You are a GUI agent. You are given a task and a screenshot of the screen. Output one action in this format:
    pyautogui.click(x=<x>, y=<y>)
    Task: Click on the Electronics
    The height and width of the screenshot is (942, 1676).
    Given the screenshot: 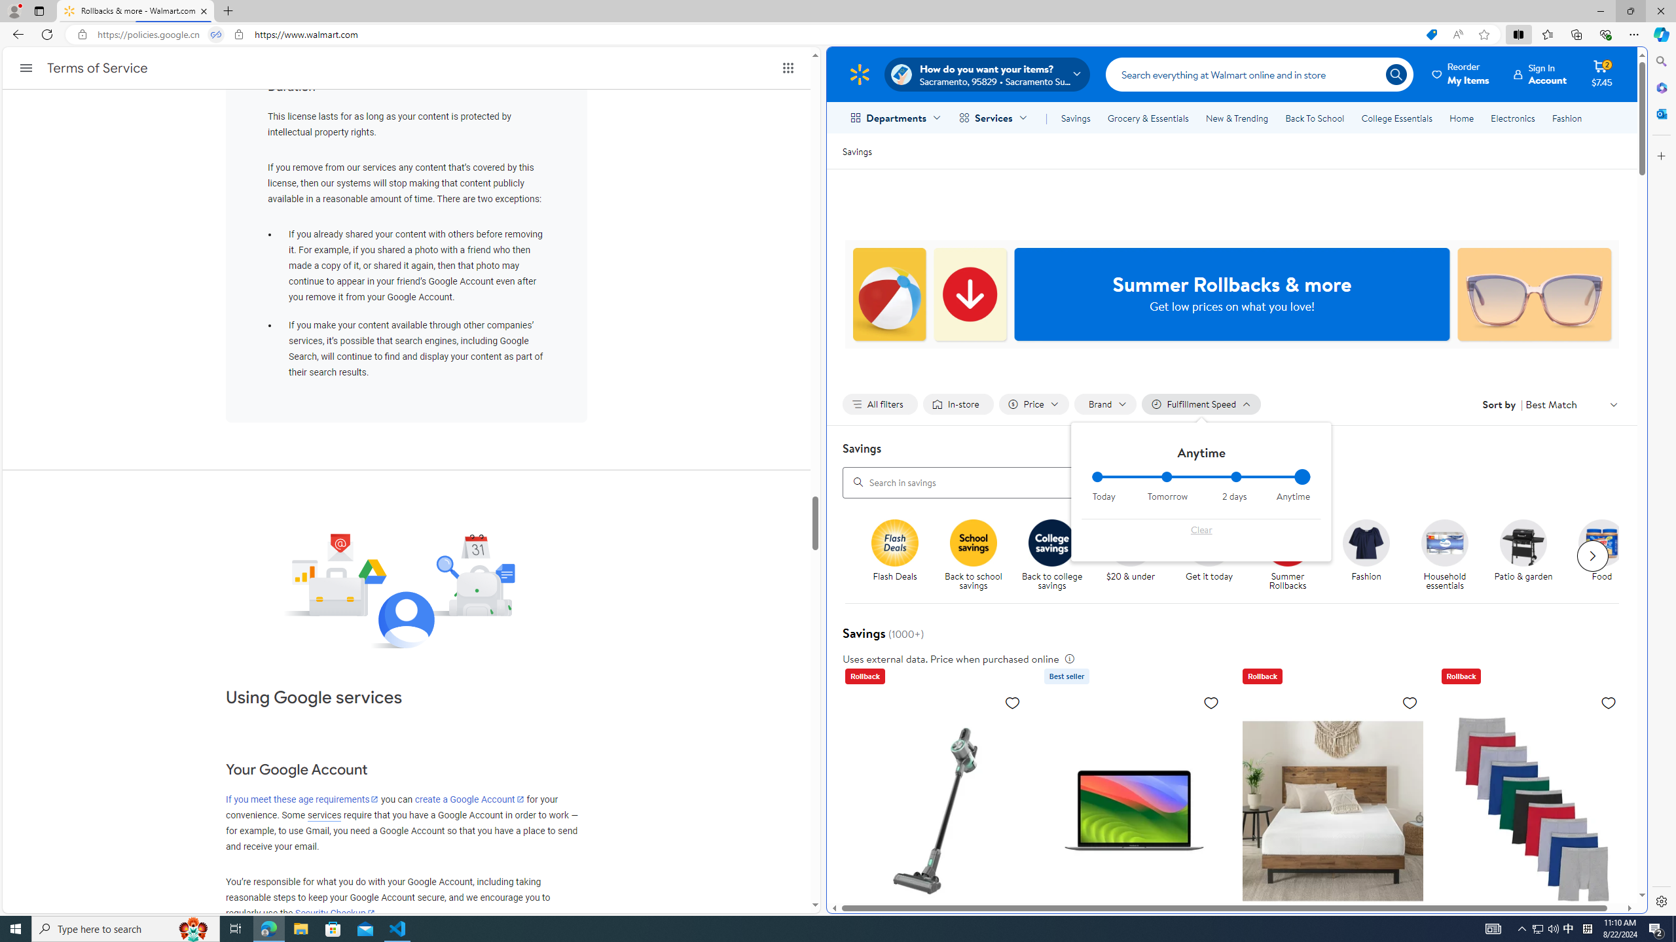 What is the action you would take?
    pyautogui.click(x=1514, y=118)
    